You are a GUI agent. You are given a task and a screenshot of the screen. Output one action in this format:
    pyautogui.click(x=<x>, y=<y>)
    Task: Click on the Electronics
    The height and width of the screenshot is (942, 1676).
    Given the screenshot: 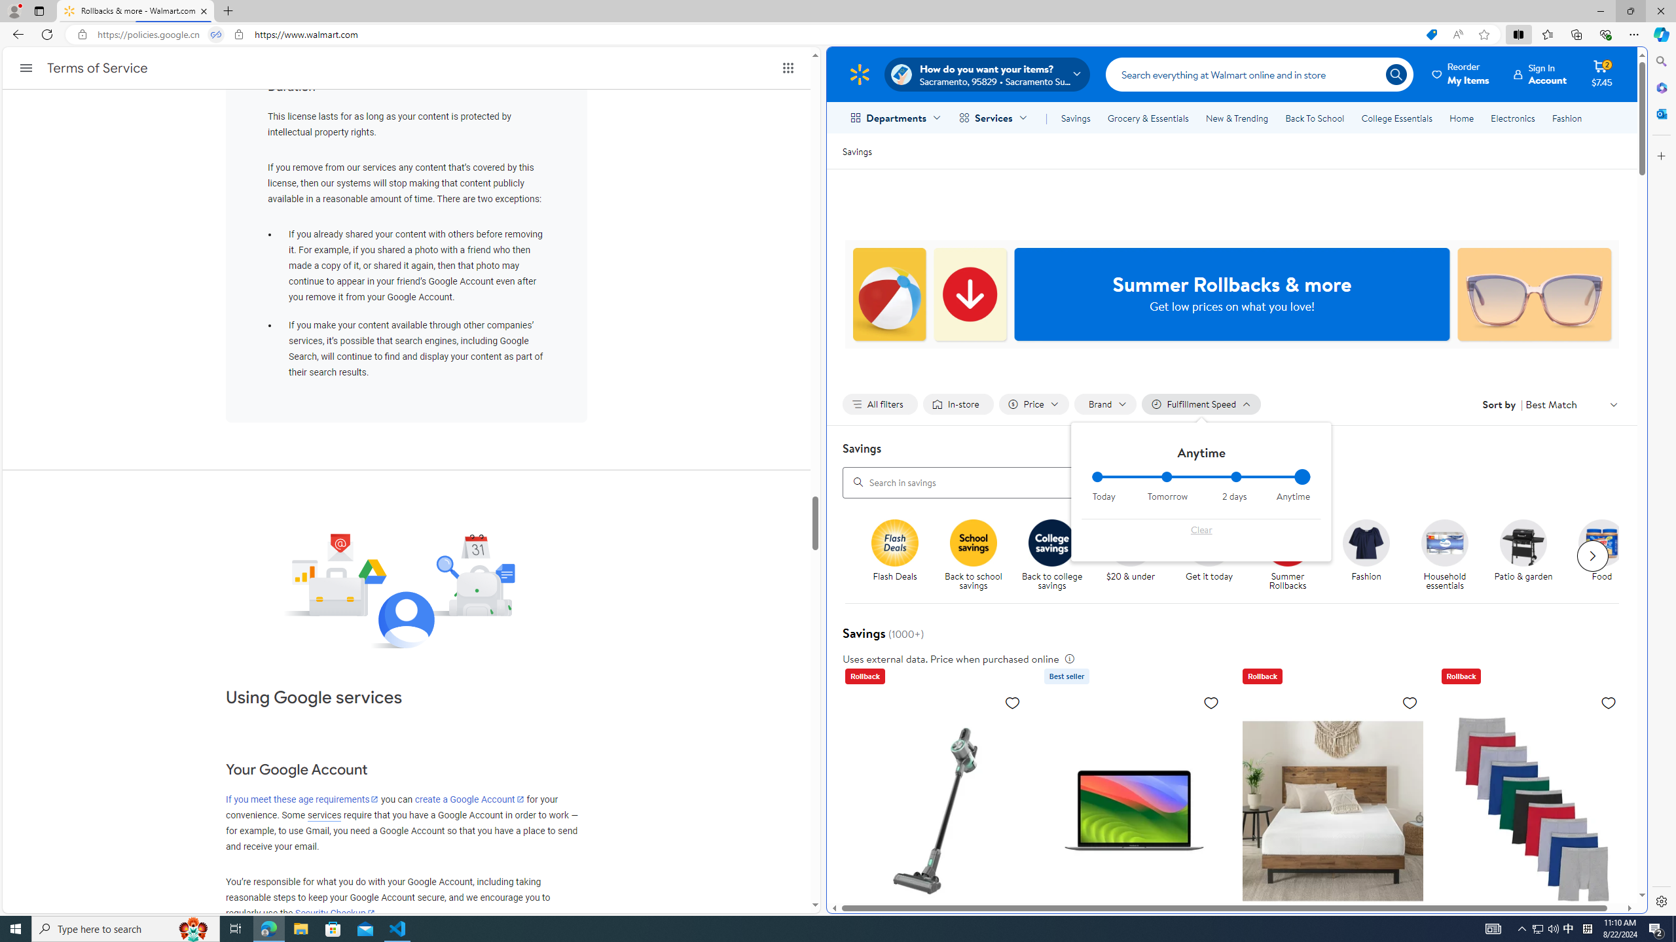 What is the action you would take?
    pyautogui.click(x=1514, y=118)
    